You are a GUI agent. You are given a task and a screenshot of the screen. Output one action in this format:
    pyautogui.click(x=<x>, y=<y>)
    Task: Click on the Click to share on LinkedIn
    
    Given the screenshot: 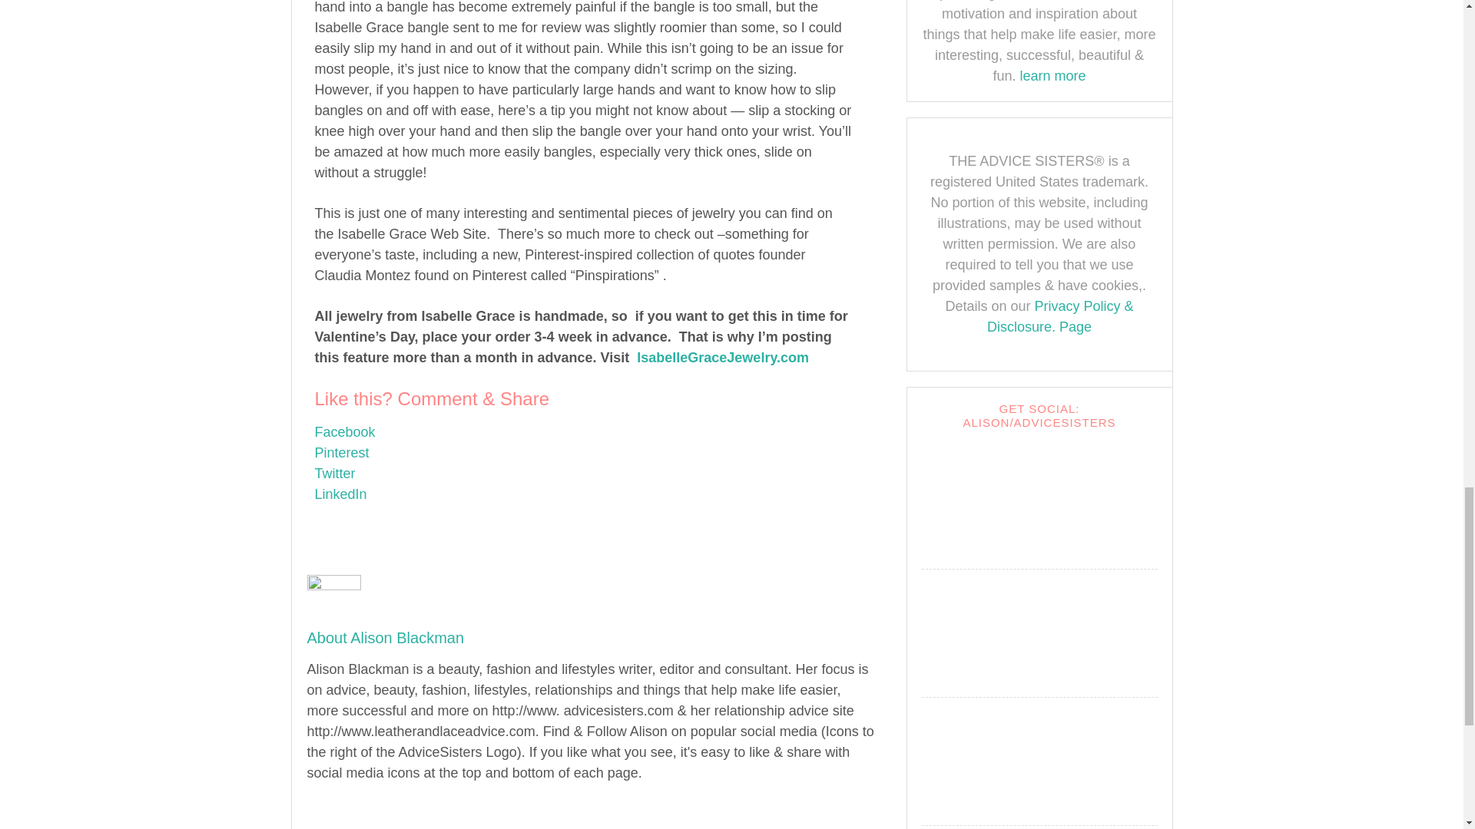 What is the action you would take?
    pyautogui.click(x=341, y=494)
    